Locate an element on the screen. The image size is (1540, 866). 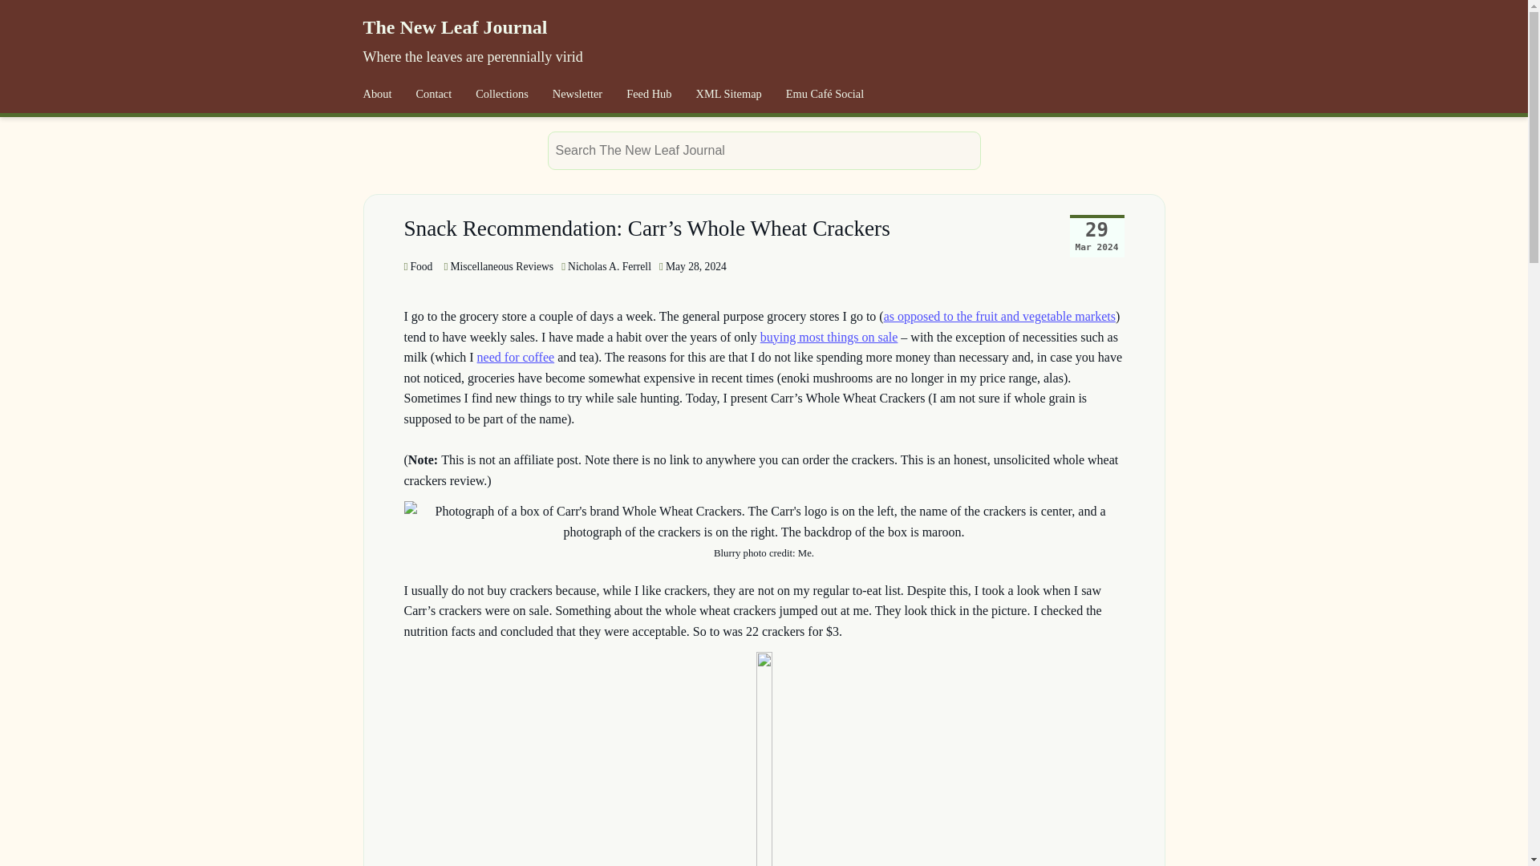
Newsletter is located at coordinates (577, 94).